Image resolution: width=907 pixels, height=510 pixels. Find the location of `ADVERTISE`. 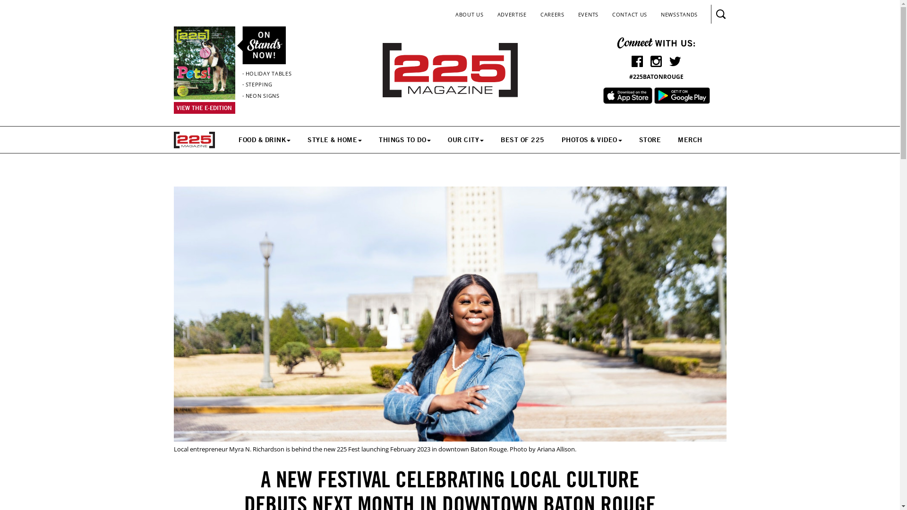

ADVERTISE is located at coordinates (512, 14).